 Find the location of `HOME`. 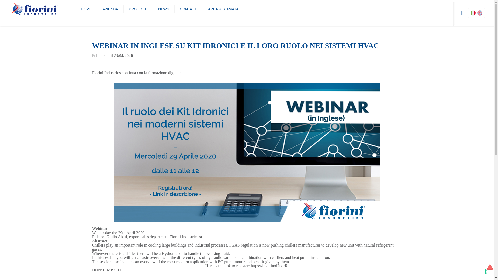

HOME is located at coordinates (86, 9).